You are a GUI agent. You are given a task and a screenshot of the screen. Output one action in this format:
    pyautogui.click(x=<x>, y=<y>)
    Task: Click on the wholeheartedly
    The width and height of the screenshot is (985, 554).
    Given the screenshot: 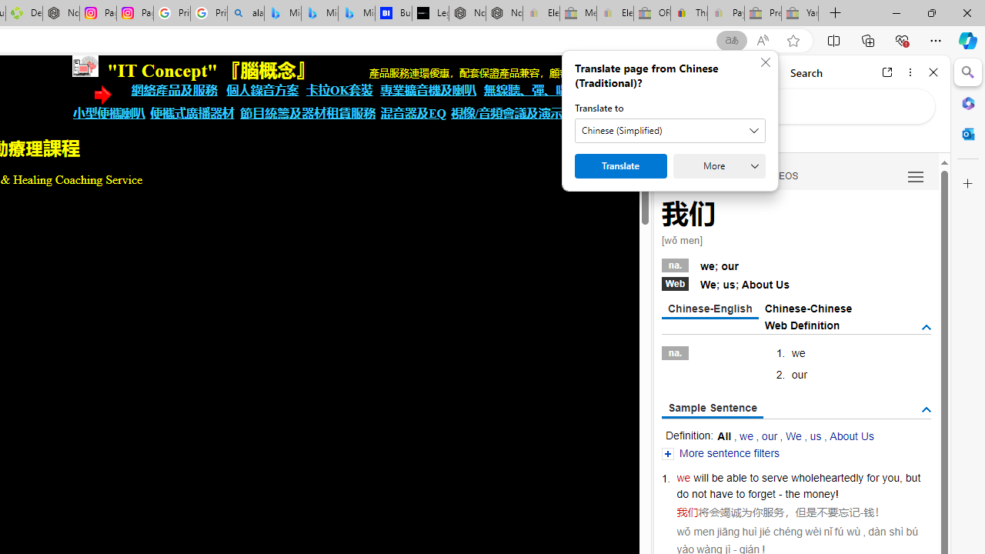 What is the action you would take?
    pyautogui.click(x=826, y=477)
    